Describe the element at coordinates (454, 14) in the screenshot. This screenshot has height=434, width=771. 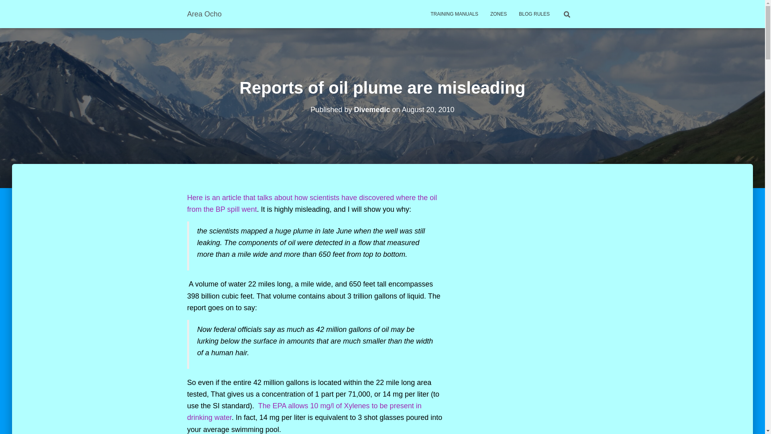
I see `TRAINING MANUALS` at that location.